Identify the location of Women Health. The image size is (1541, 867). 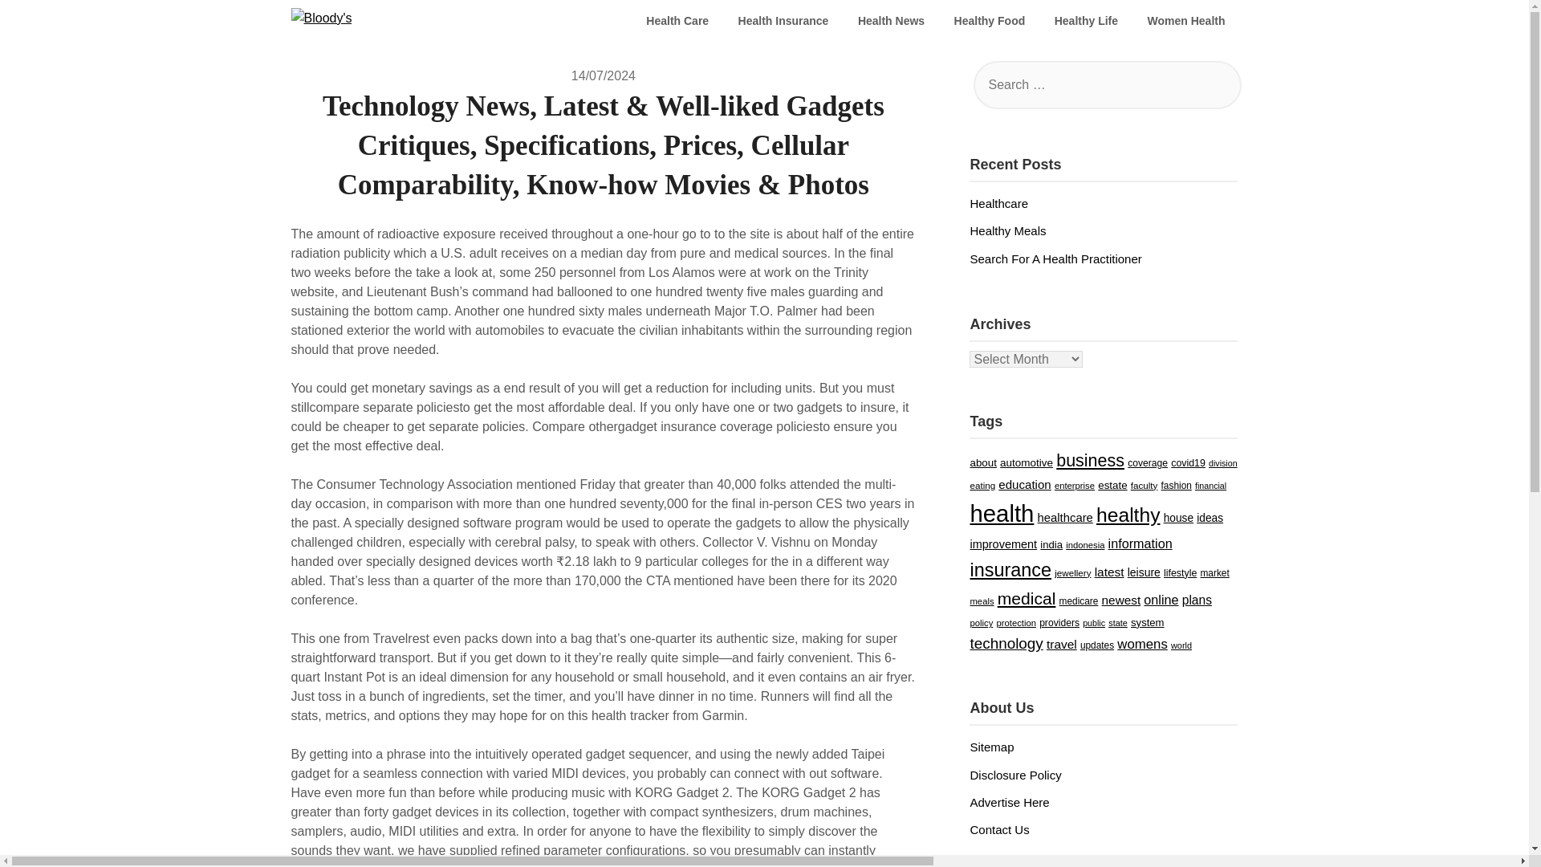
(1186, 21).